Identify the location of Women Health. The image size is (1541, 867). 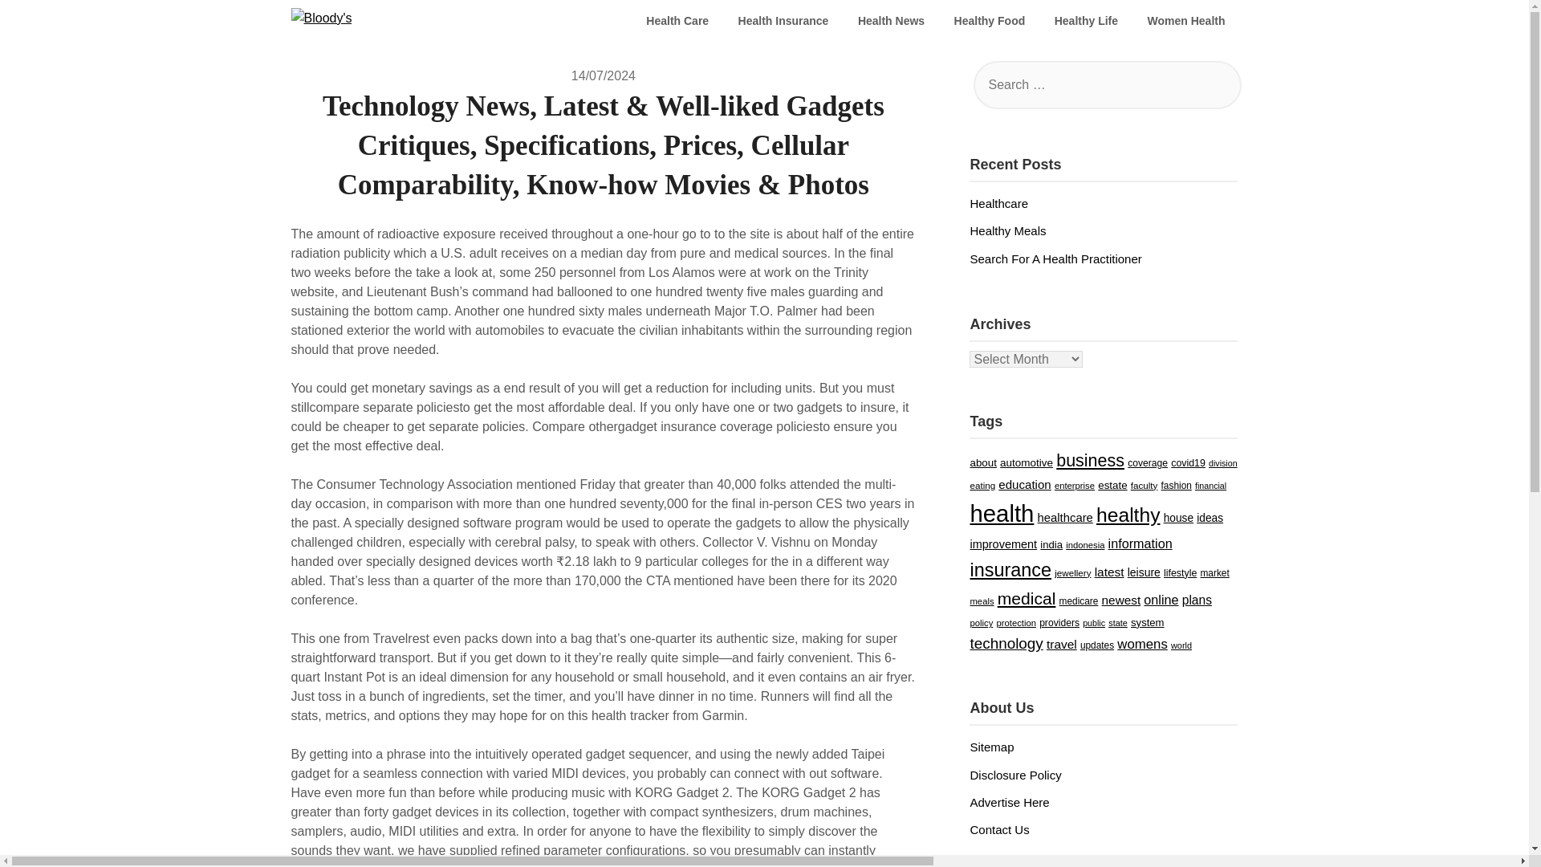
(1186, 21).